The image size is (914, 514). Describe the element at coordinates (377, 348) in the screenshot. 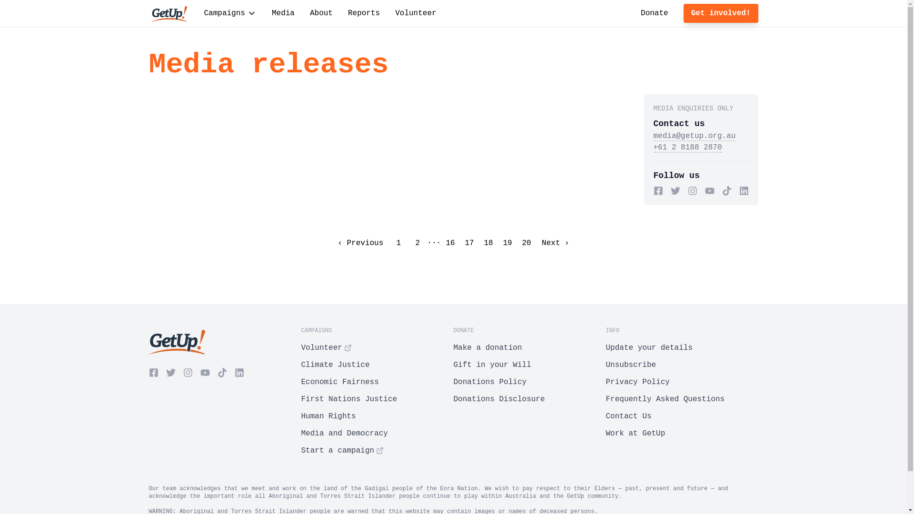

I see `Volunteer` at that location.